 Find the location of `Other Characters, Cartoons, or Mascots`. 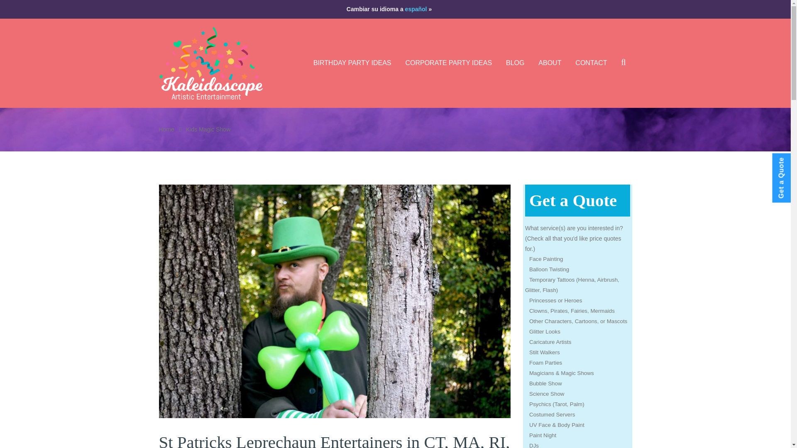

Other Characters, Cartoons, or Mascots is located at coordinates (578, 321).